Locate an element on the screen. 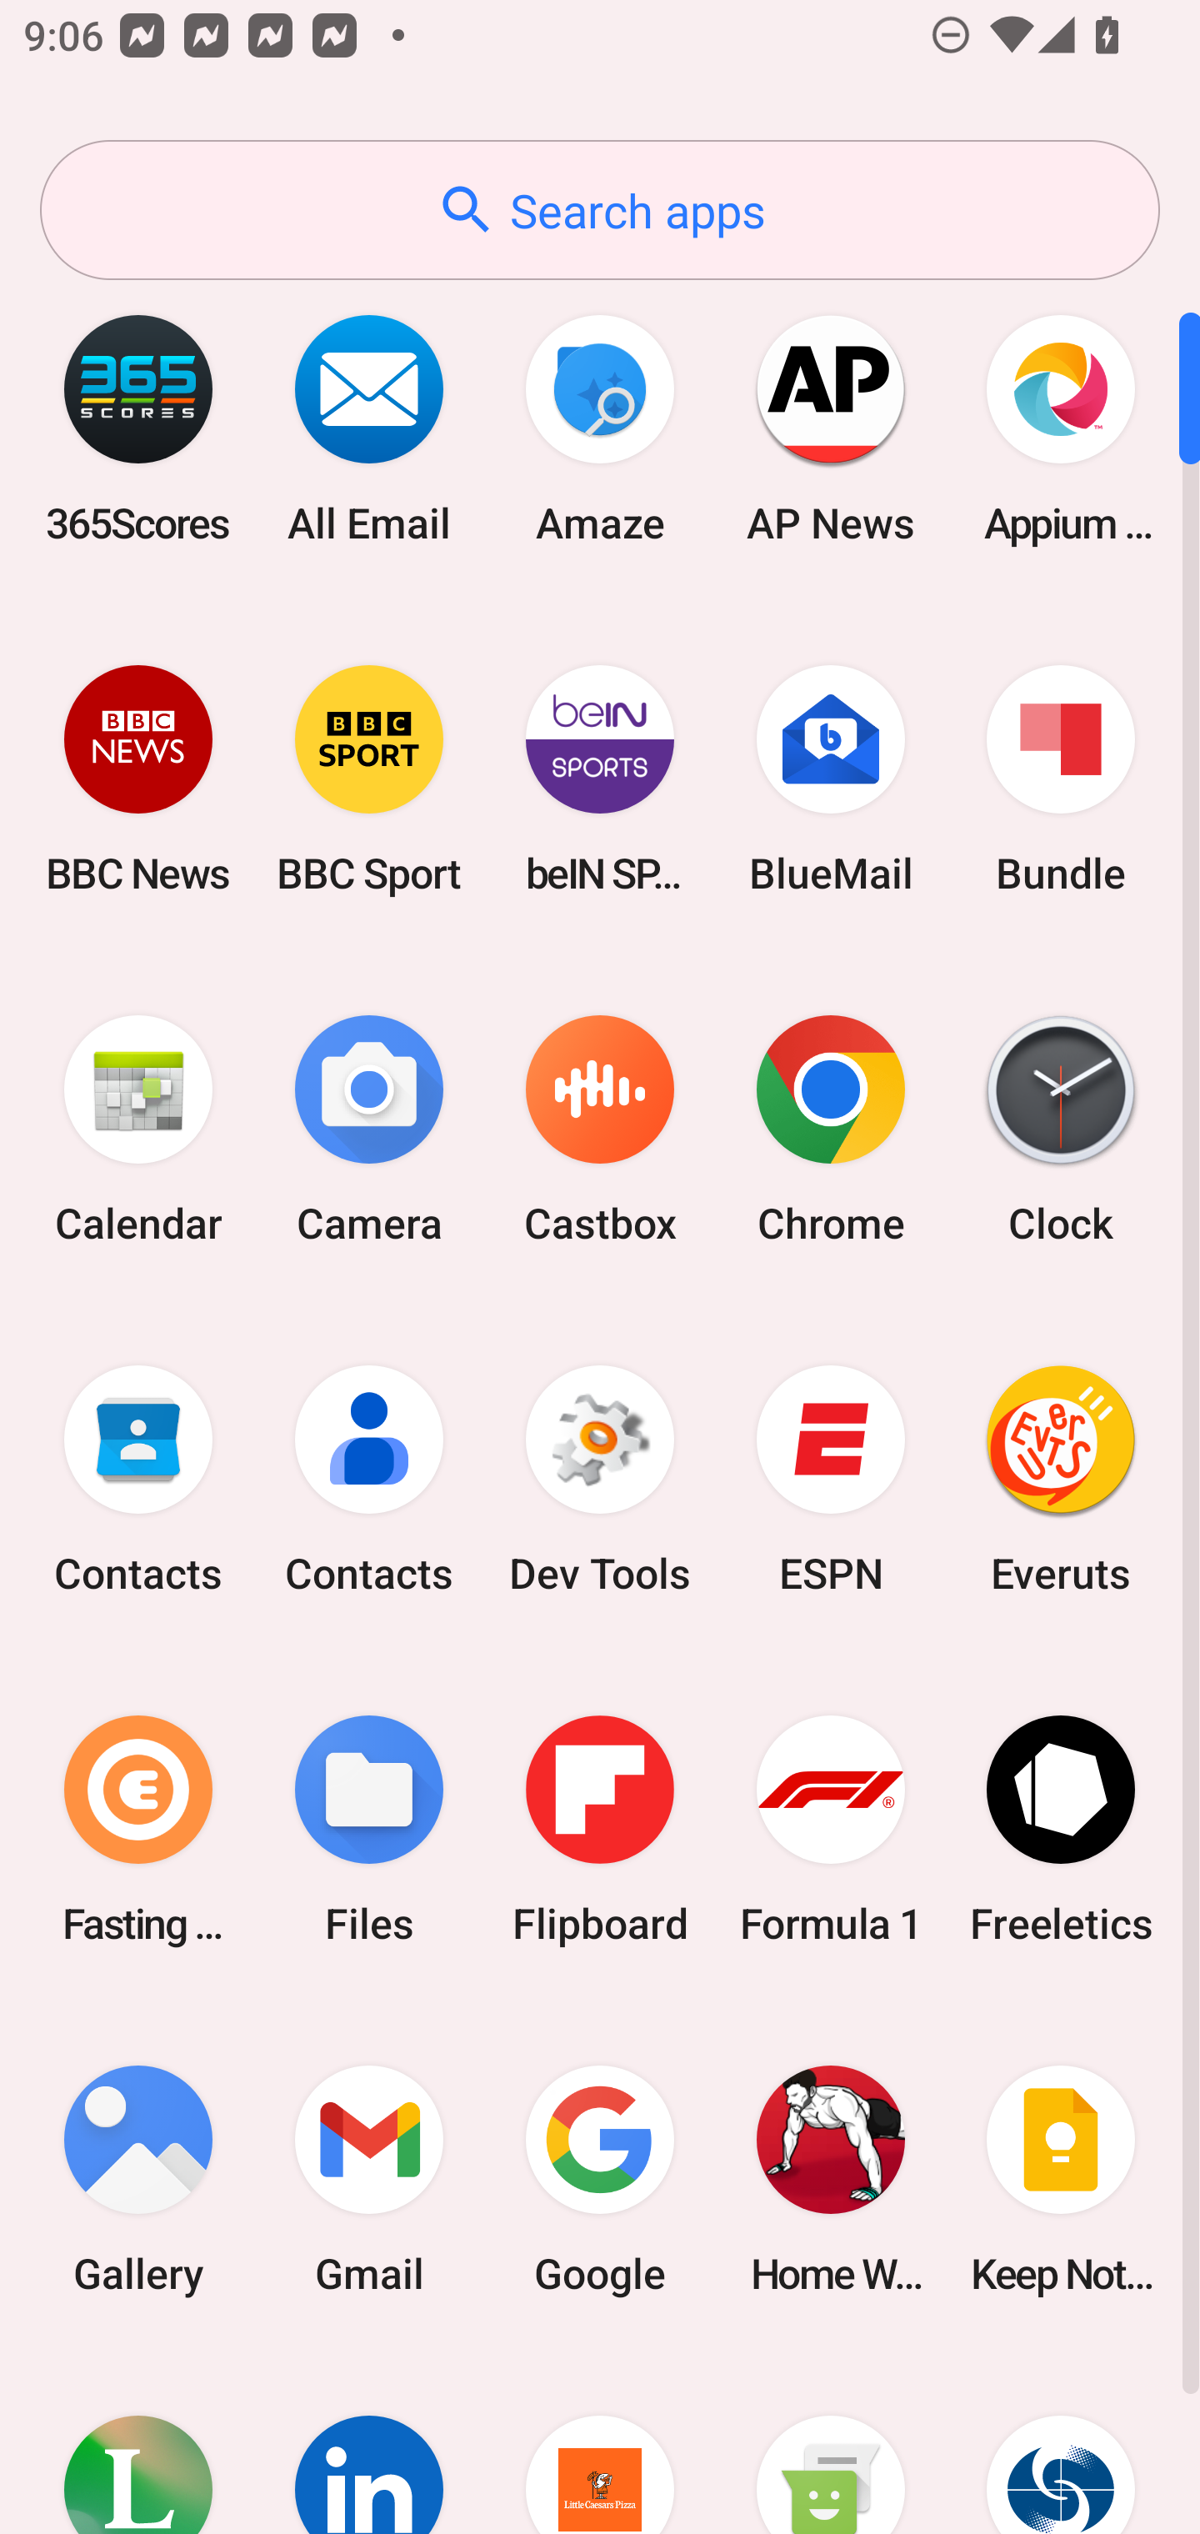  Castbox is located at coordinates (600, 1130).